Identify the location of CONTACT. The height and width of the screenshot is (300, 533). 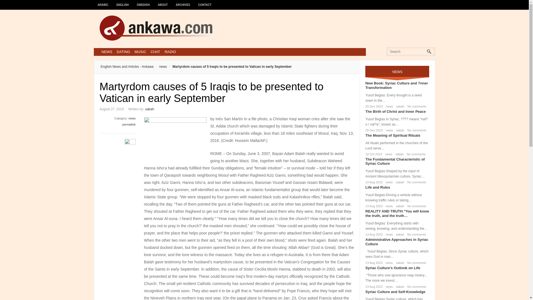
(205, 2).